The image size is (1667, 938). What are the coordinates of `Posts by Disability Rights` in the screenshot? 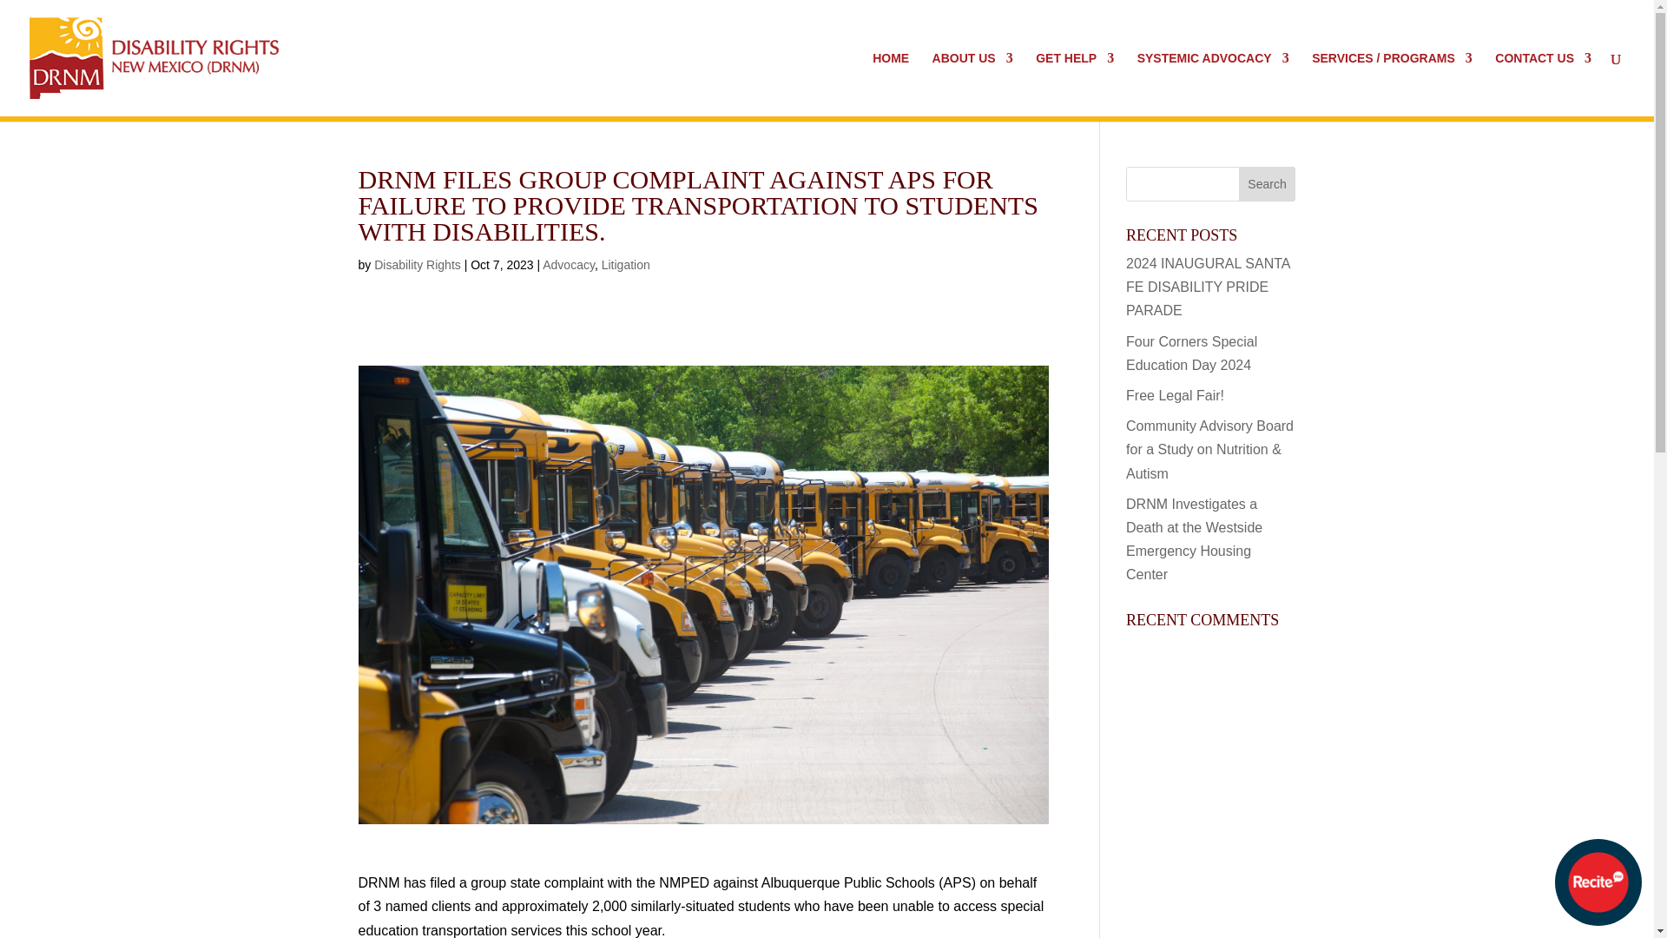 It's located at (417, 265).